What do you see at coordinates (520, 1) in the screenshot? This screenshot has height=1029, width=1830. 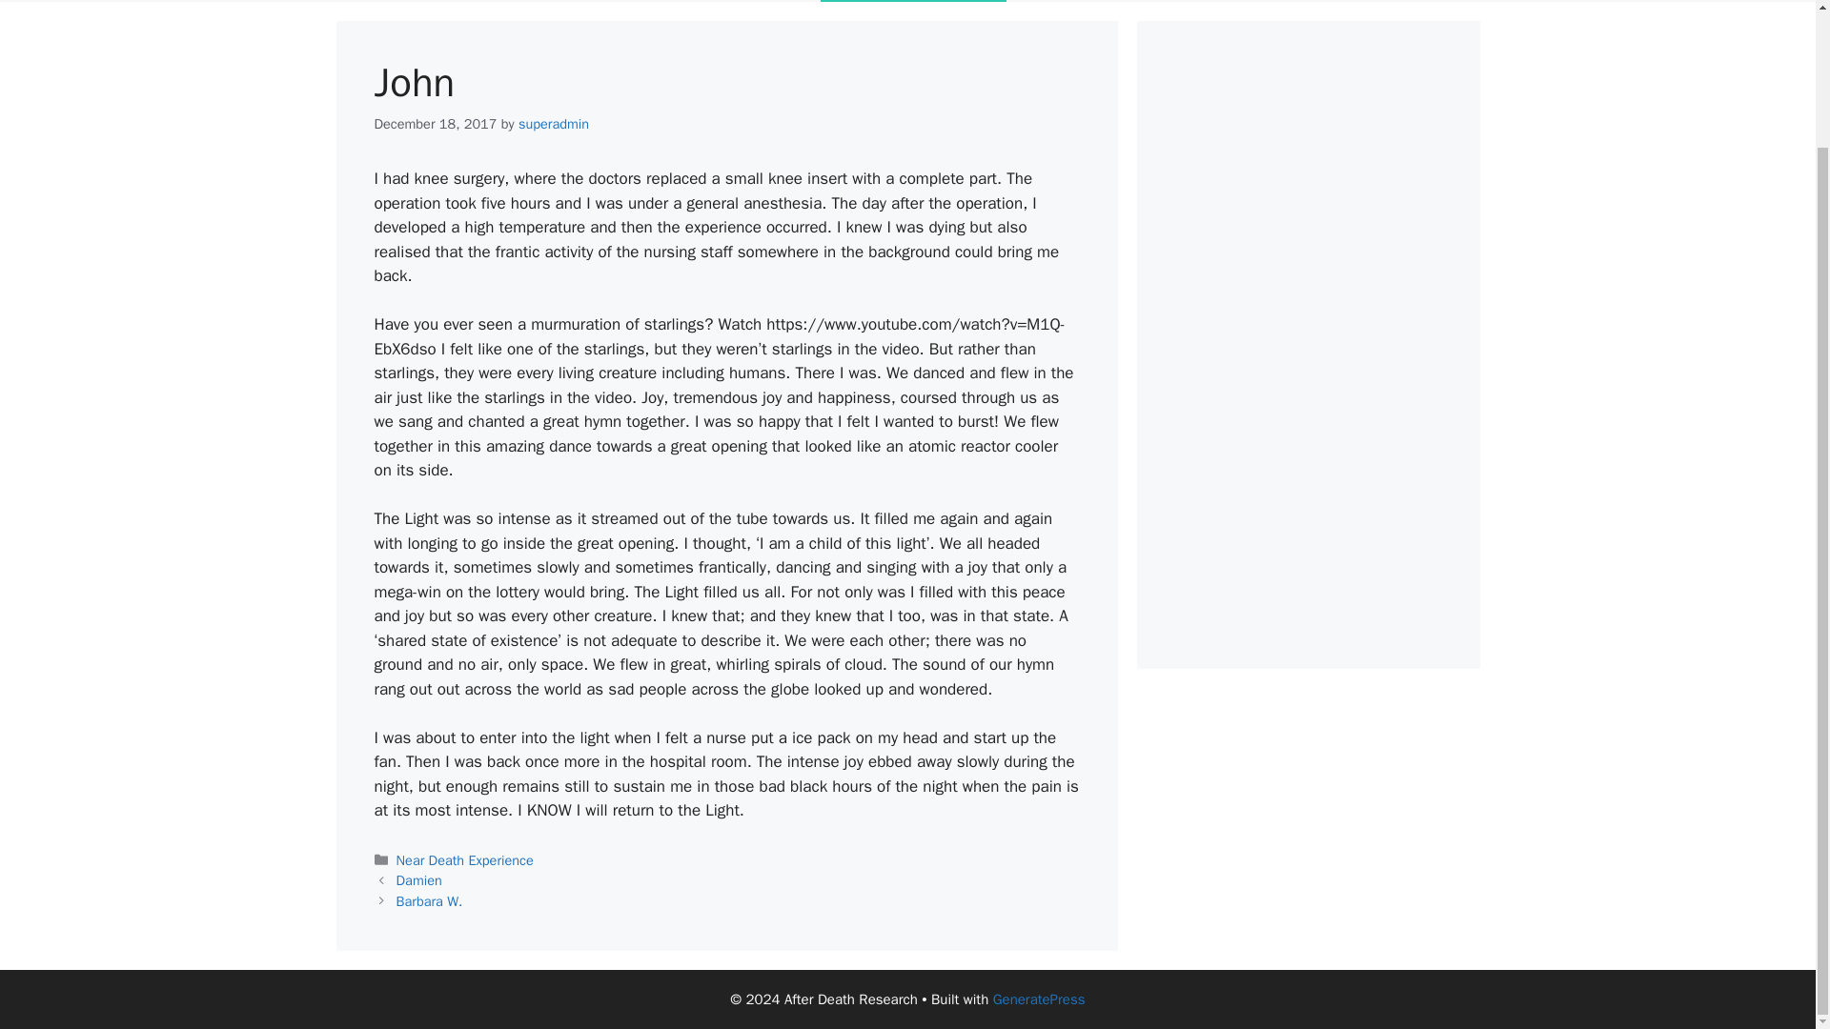 I see `Near Death Experience` at bounding box center [520, 1].